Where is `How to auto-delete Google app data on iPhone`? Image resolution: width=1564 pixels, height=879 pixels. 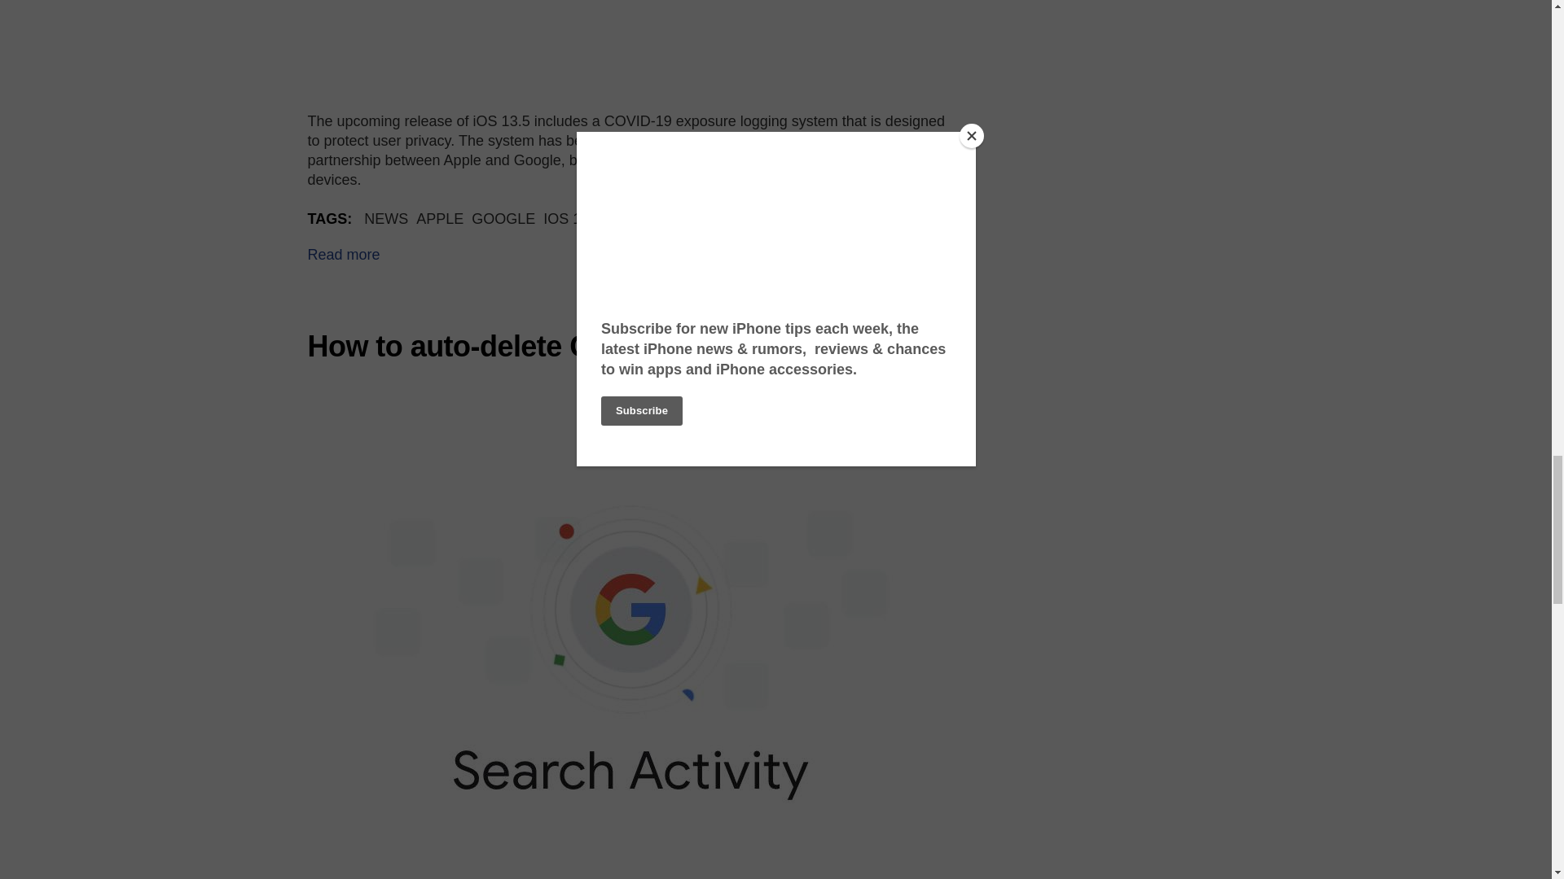 How to auto-delete Google app data on iPhone is located at coordinates (623, 347).